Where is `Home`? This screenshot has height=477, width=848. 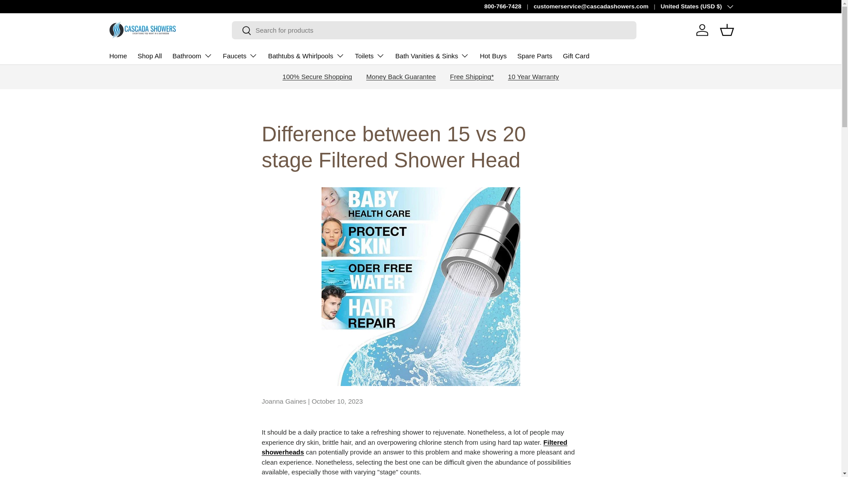
Home is located at coordinates (118, 56).